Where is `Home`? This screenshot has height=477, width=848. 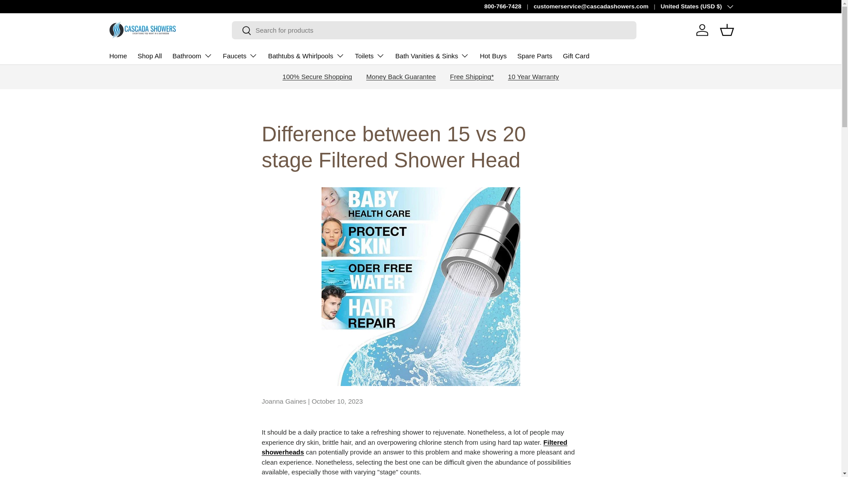
Home is located at coordinates (118, 56).